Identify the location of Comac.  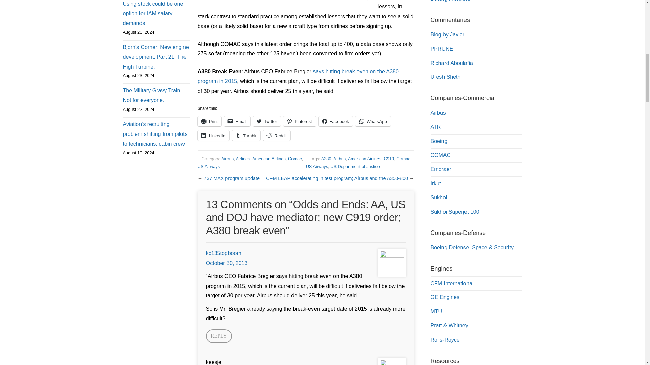
(295, 159).